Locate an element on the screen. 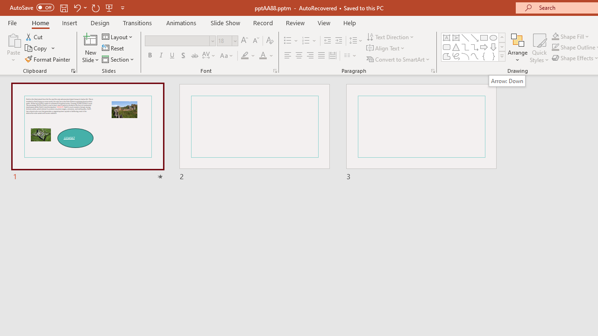 The image size is (598, 336). Underline is located at coordinates (172, 56).